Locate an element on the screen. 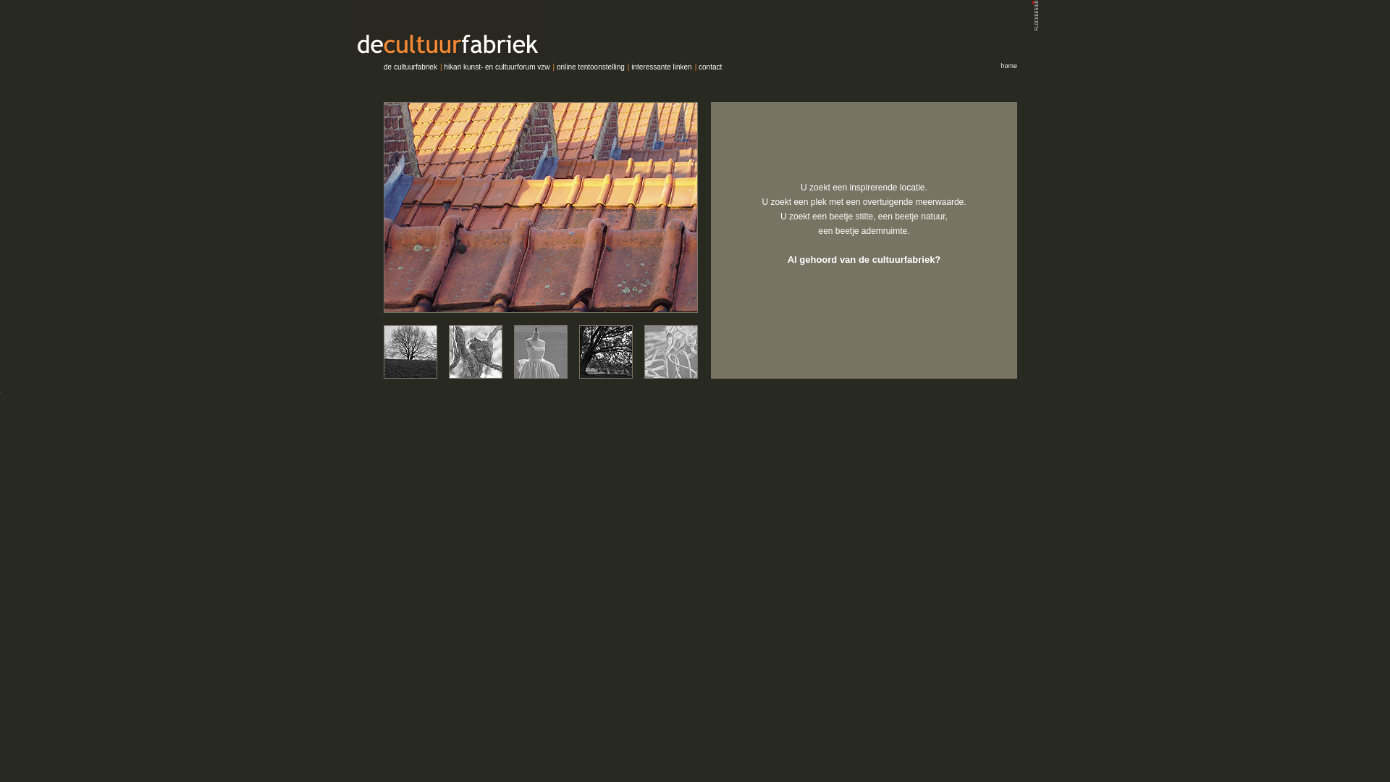 The image size is (1390, 782). De Cultuurfabriek is located at coordinates (695, 29).